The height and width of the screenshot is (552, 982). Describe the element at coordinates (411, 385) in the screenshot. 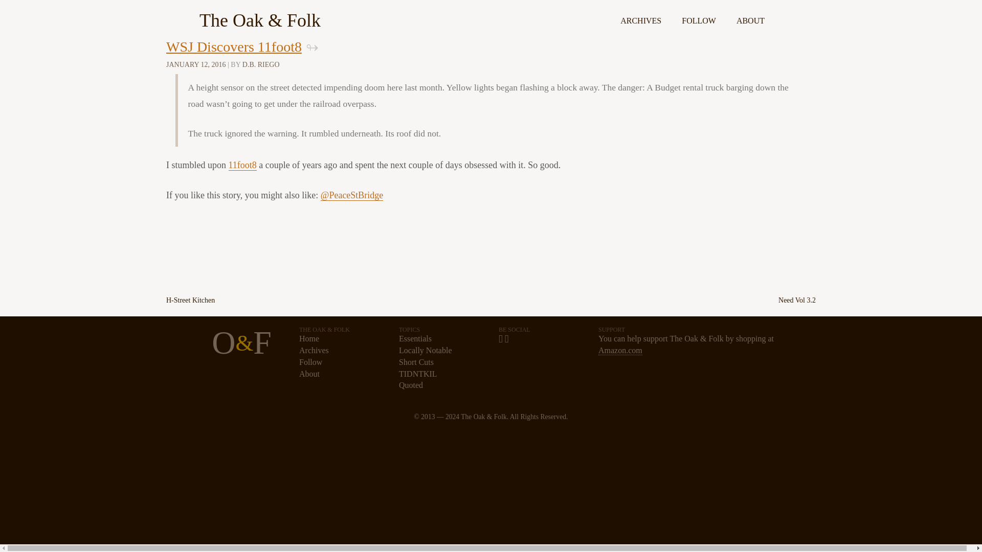

I see `Quoted` at that location.